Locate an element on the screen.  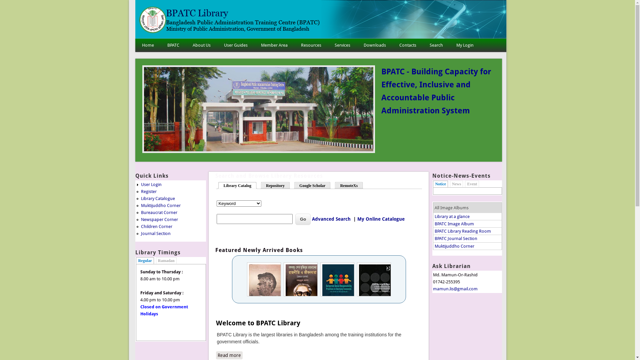
About Us is located at coordinates (202, 45).